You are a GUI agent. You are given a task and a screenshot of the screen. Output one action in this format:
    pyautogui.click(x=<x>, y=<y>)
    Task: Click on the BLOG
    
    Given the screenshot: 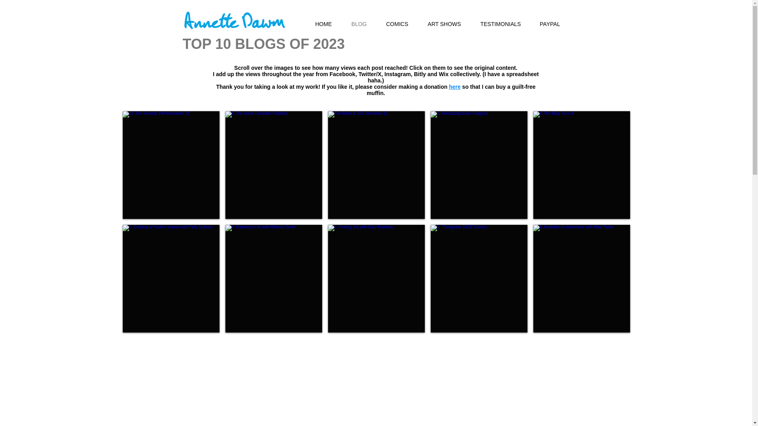 What is the action you would take?
    pyautogui.click(x=359, y=24)
    